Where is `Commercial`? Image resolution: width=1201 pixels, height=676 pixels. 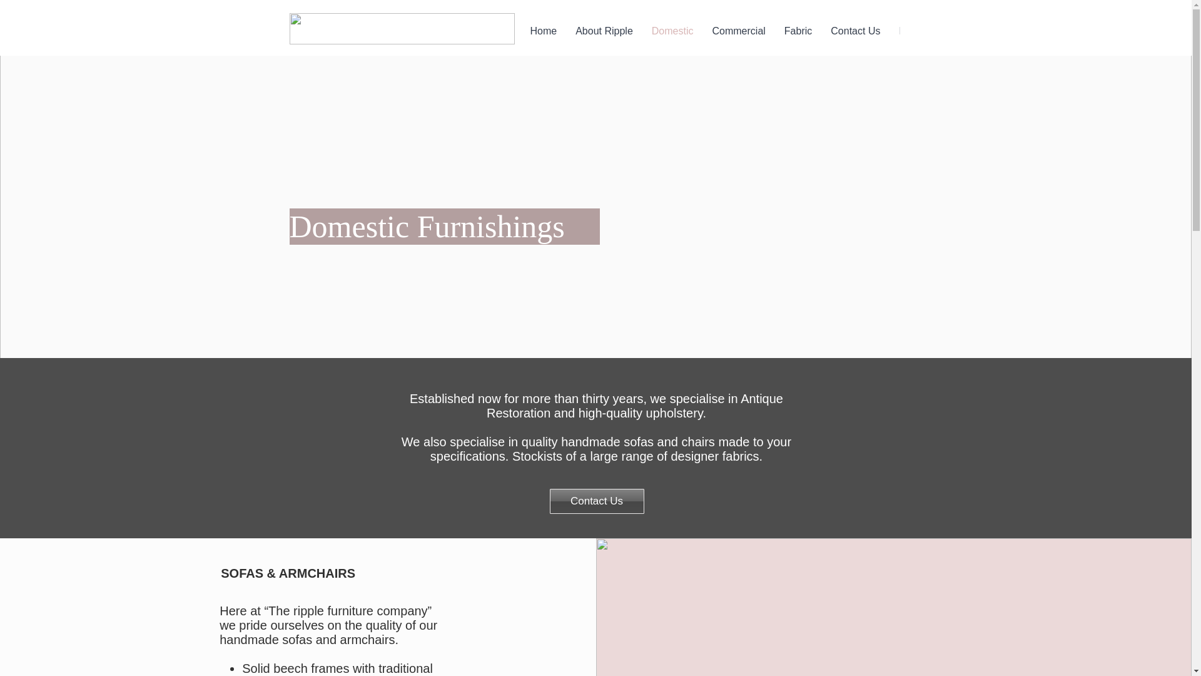
Commercial is located at coordinates (738, 39).